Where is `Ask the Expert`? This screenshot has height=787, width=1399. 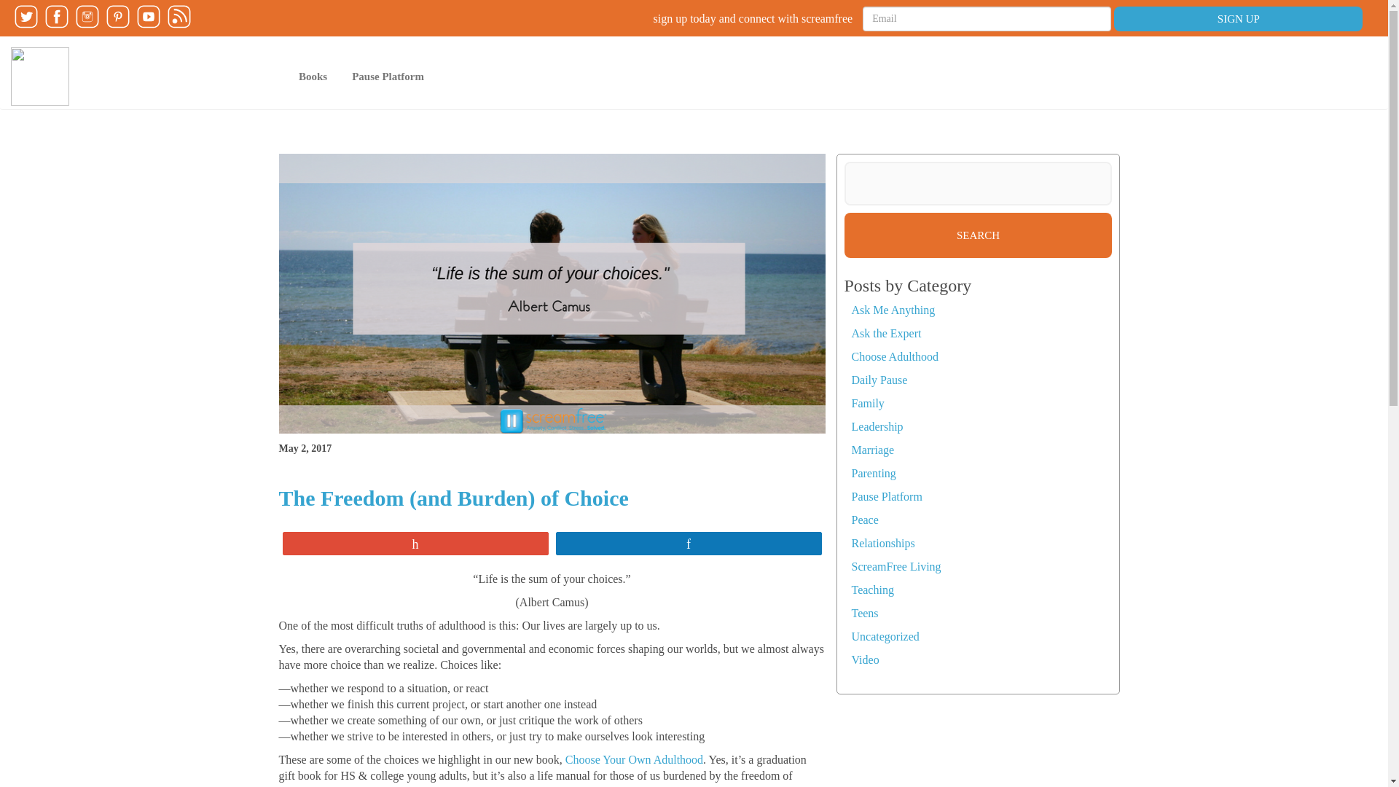 Ask the Expert is located at coordinates (885, 333).